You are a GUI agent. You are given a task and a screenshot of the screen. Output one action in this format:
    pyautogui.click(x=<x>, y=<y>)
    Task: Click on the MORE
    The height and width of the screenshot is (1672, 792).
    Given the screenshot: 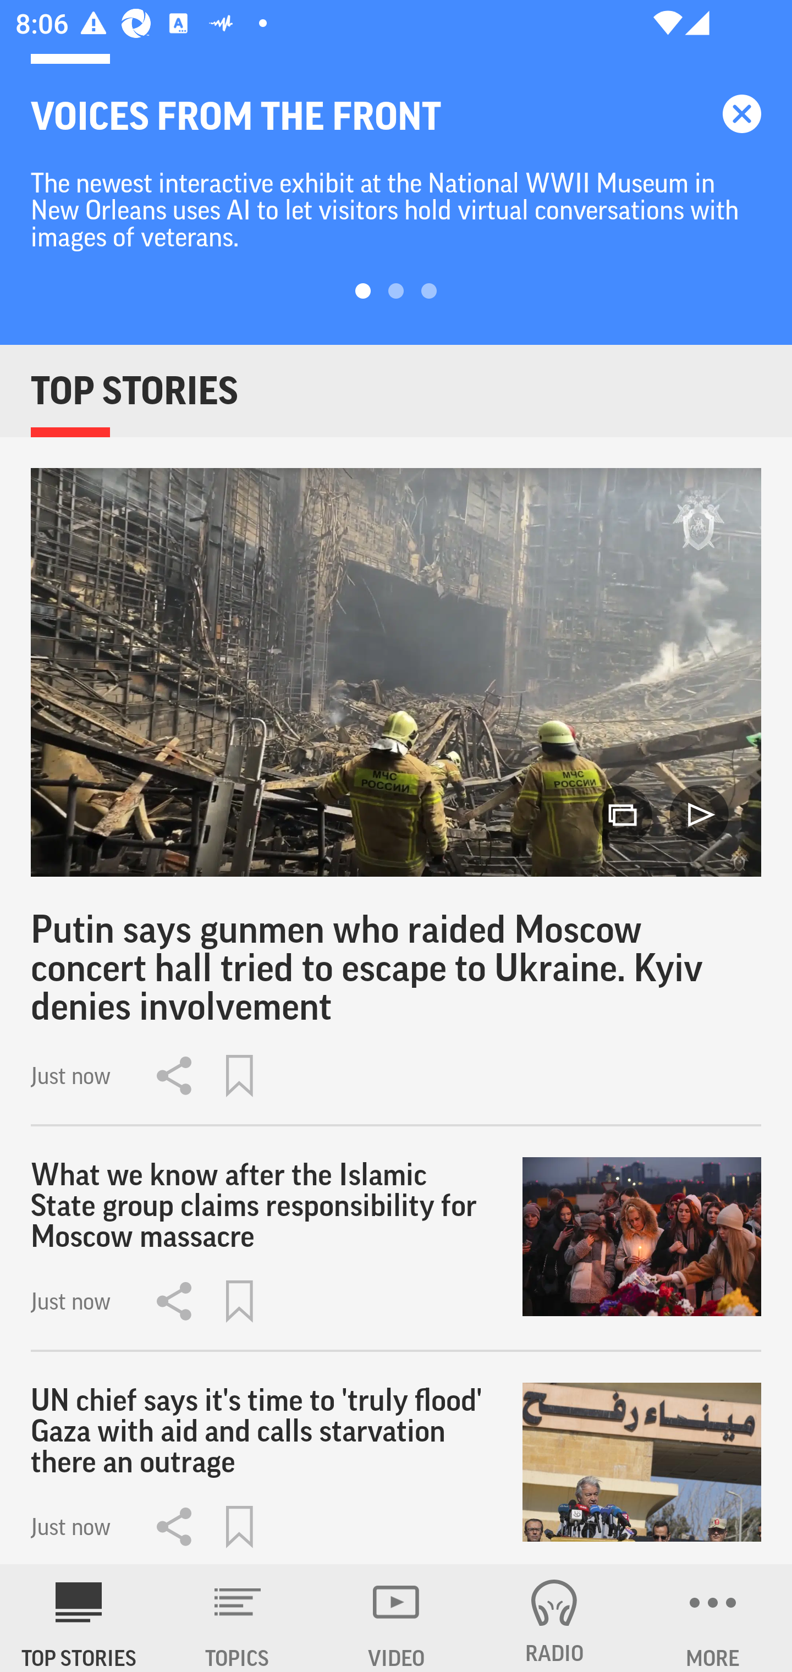 What is the action you would take?
    pyautogui.click(x=713, y=1618)
    